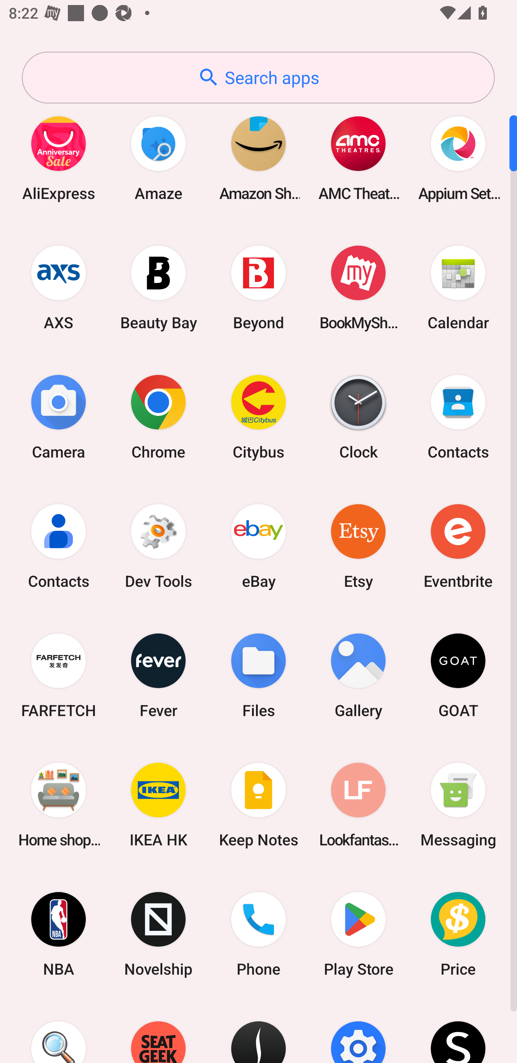 This screenshot has height=1063, width=517. Describe the element at coordinates (458, 546) in the screenshot. I see `Eventbrite` at that location.